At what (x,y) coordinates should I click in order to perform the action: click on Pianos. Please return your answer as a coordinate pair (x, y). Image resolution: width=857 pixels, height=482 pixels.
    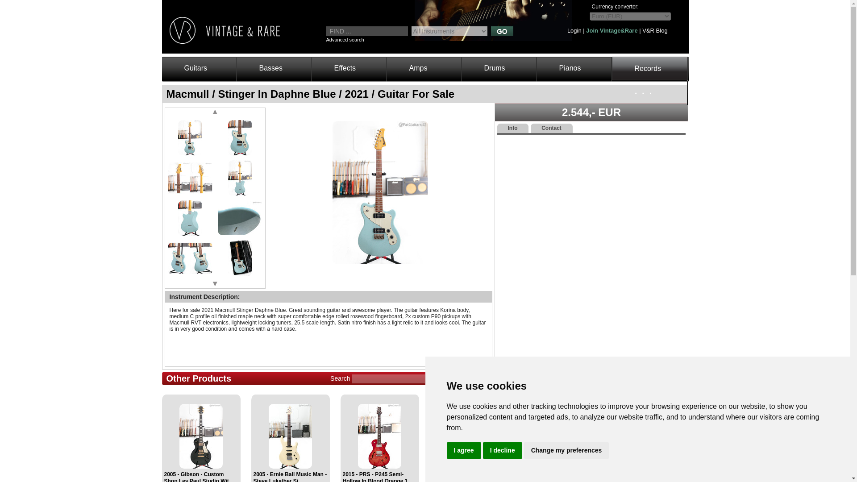
    Looking at the image, I should click on (562, 71).